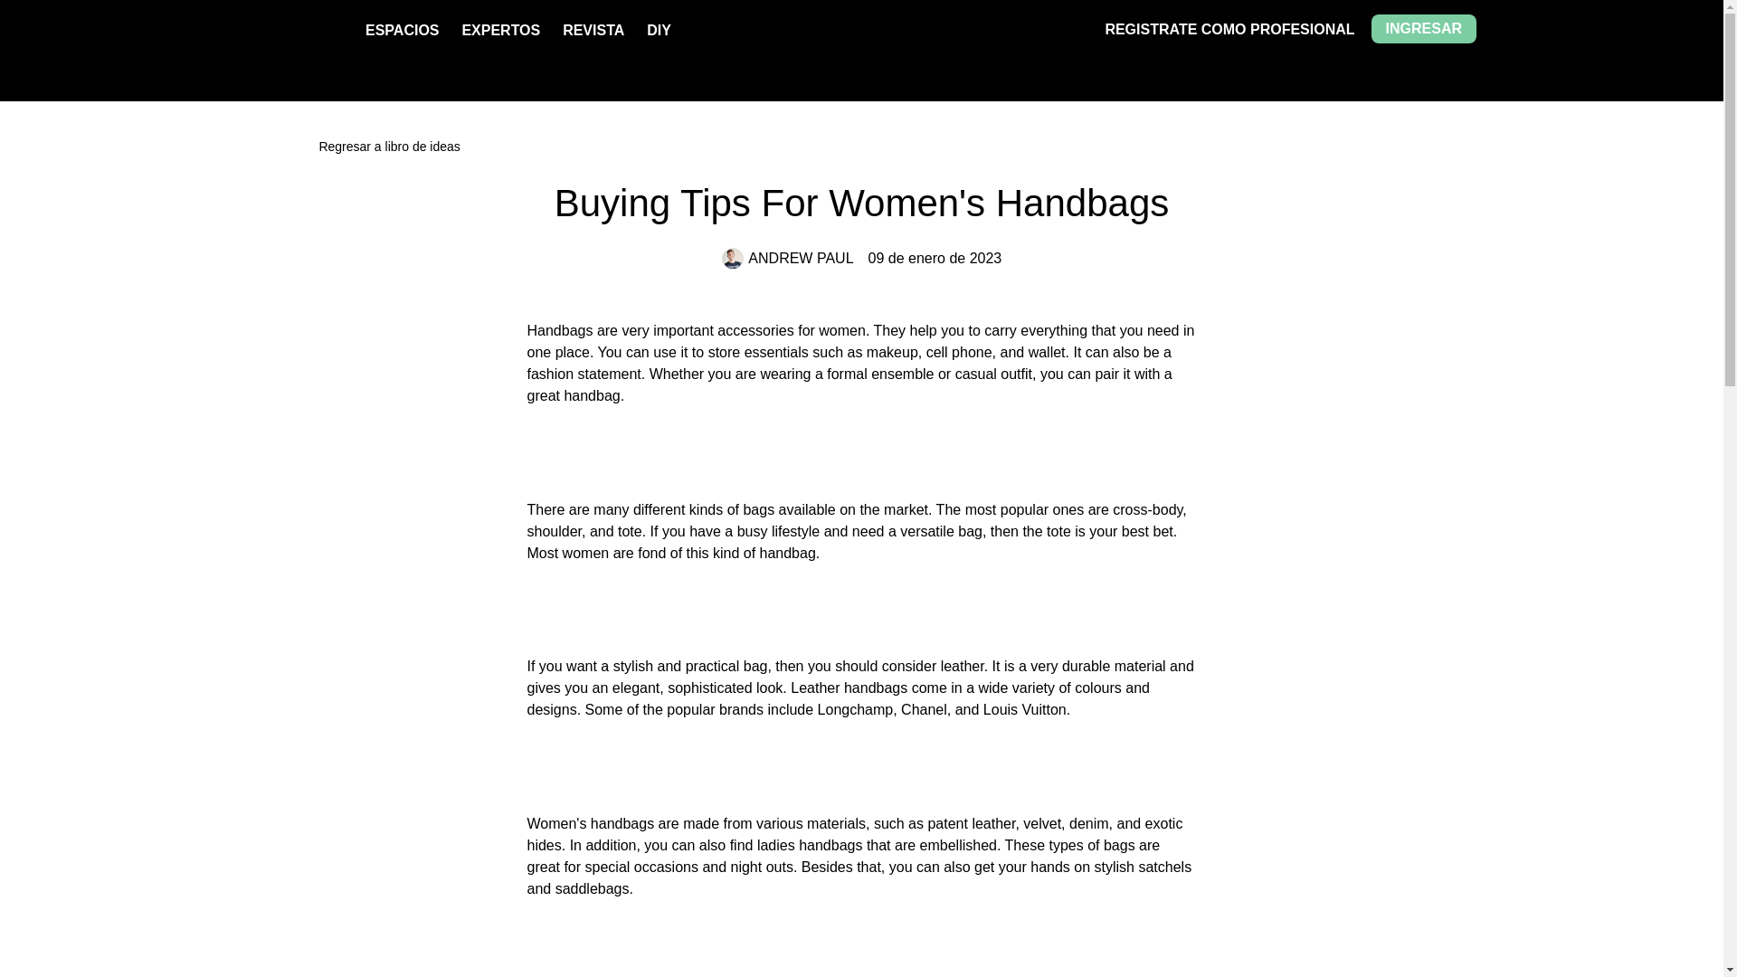 This screenshot has height=977, width=1737. Describe the element at coordinates (593, 30) in the screenshot. I see `REVISTA` at that location.